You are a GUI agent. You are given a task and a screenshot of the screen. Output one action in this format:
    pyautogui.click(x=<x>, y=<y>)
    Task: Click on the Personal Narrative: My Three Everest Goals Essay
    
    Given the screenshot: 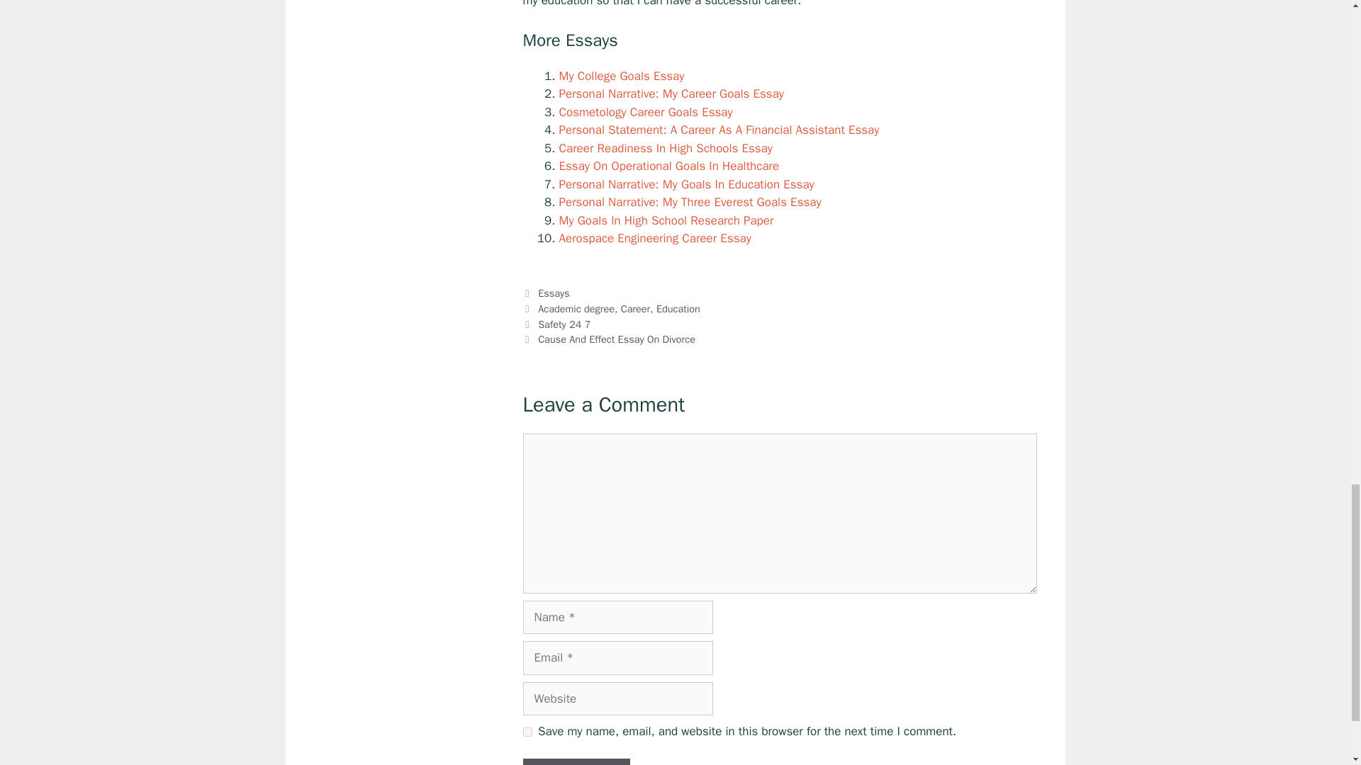 What is the action you would take?
    pyautogui.click(x=689, y=202)
    